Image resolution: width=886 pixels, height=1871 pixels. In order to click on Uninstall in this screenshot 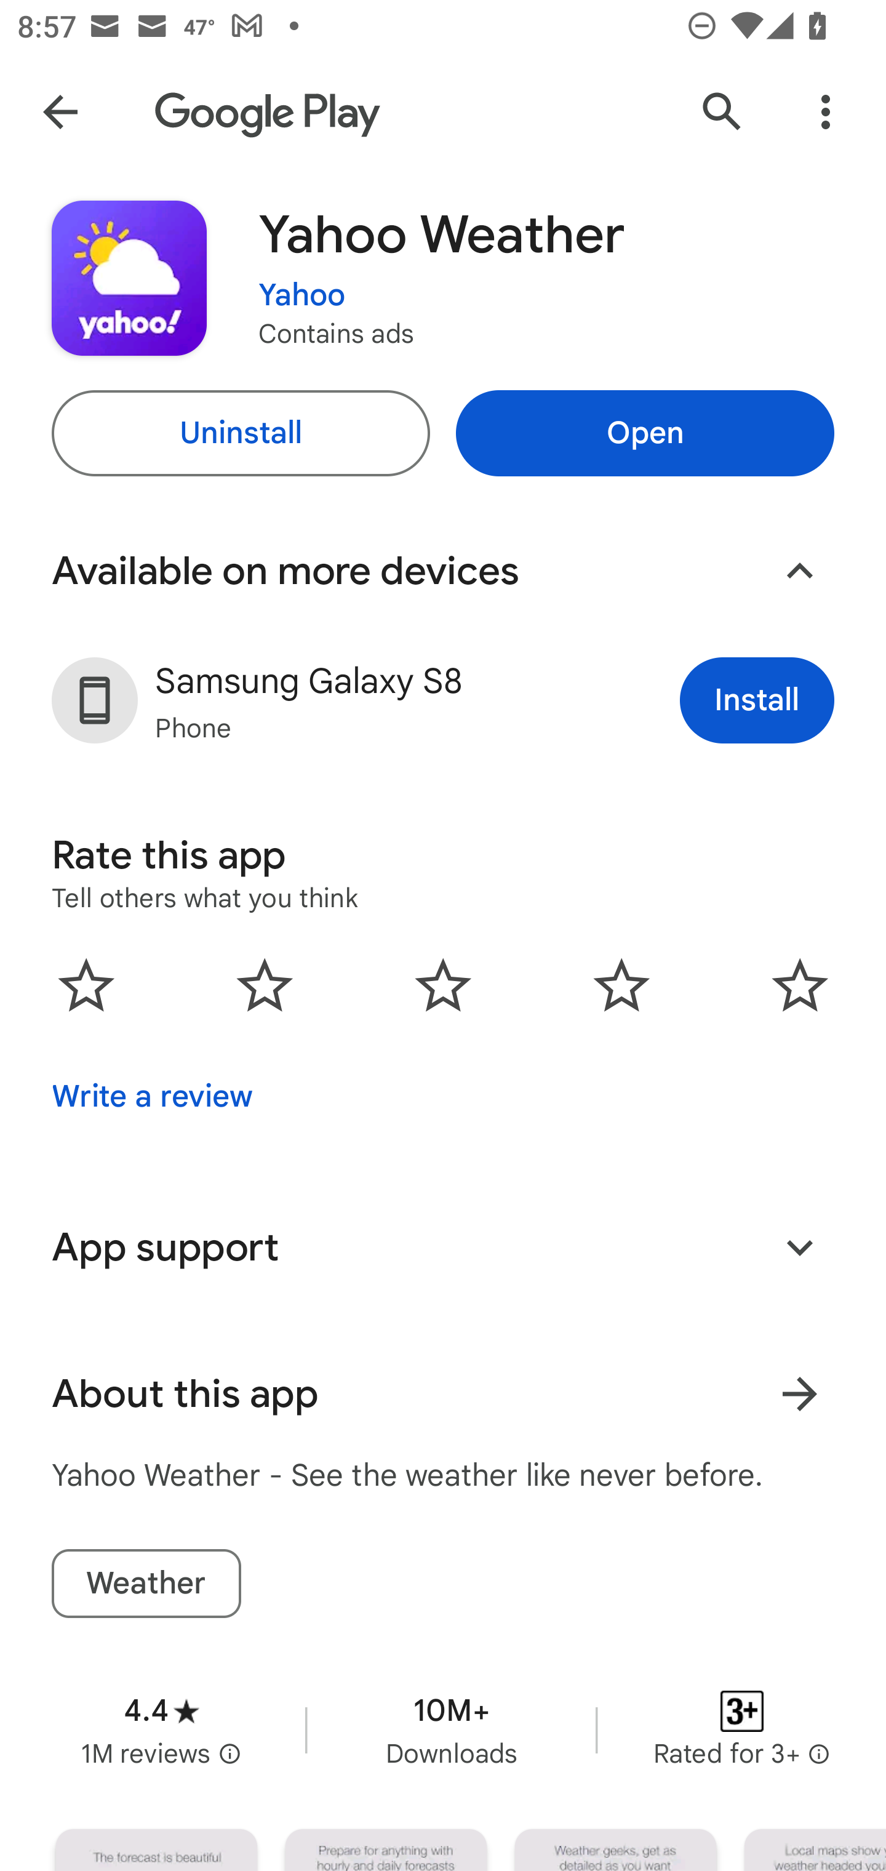, I will do `click(240, 433)`.